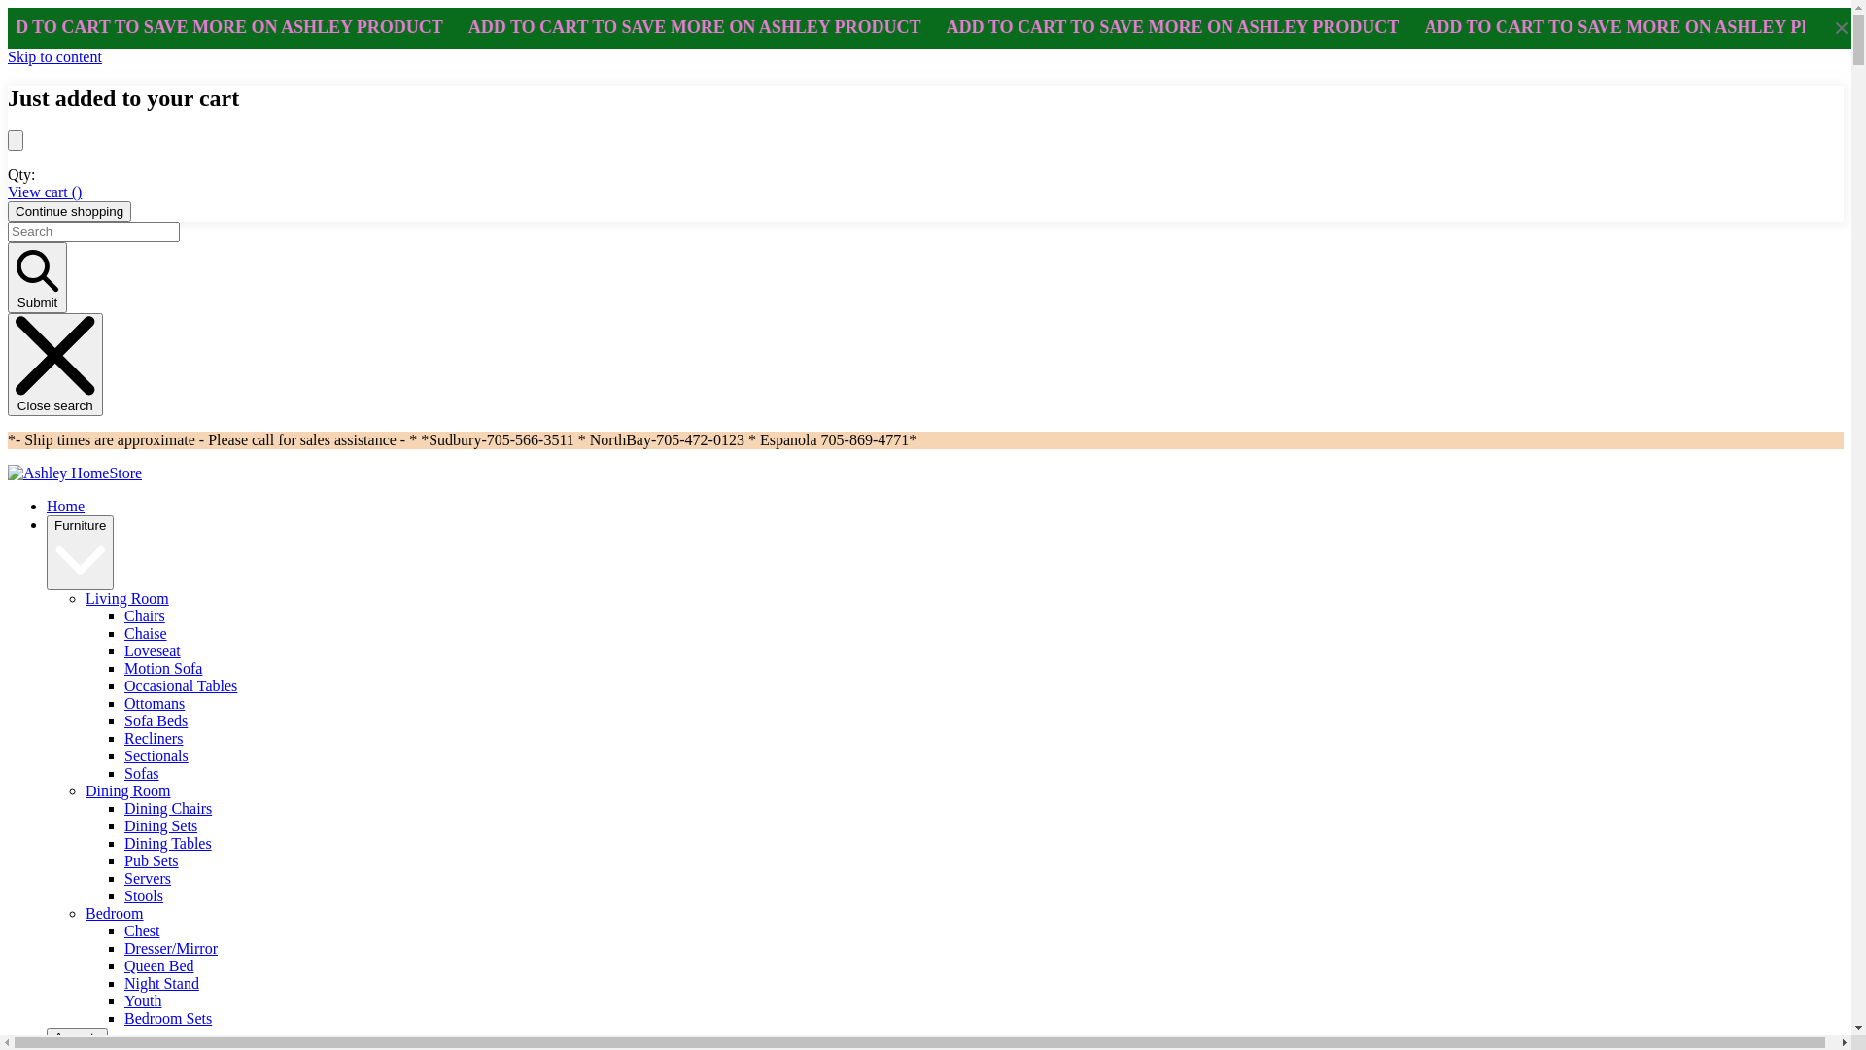  I want to click on Dining Tables, so click(168, 844).